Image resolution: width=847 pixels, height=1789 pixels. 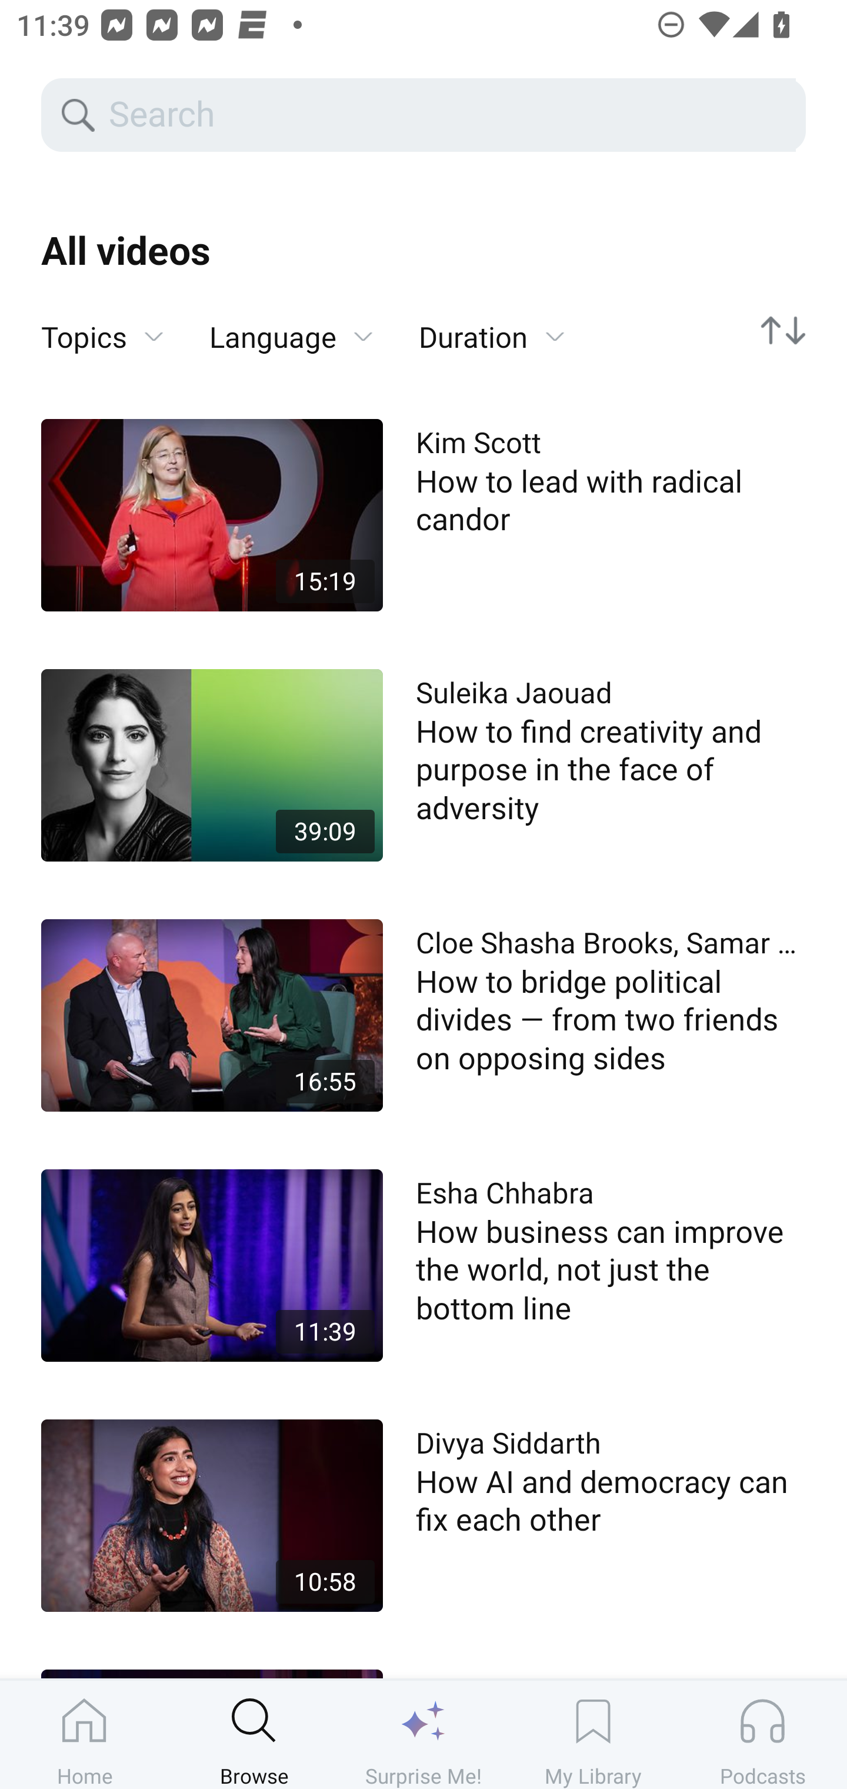 I want to click on Topics, so click(x=102, y=337).